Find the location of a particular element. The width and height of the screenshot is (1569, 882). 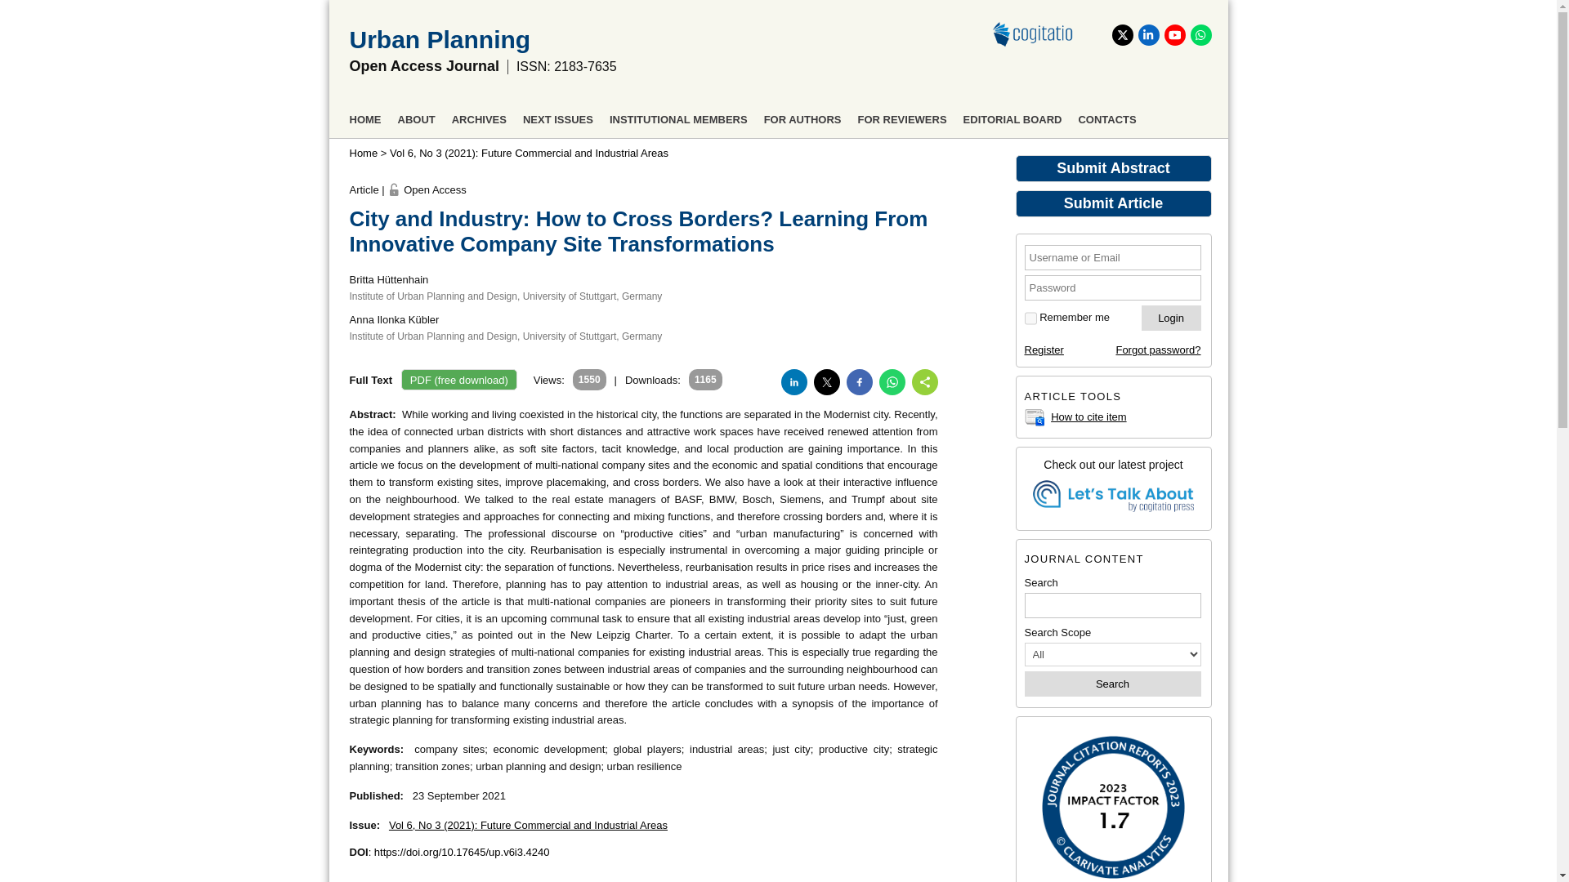

EDITORIAL BOARD is located at coordinates (1012, 118).